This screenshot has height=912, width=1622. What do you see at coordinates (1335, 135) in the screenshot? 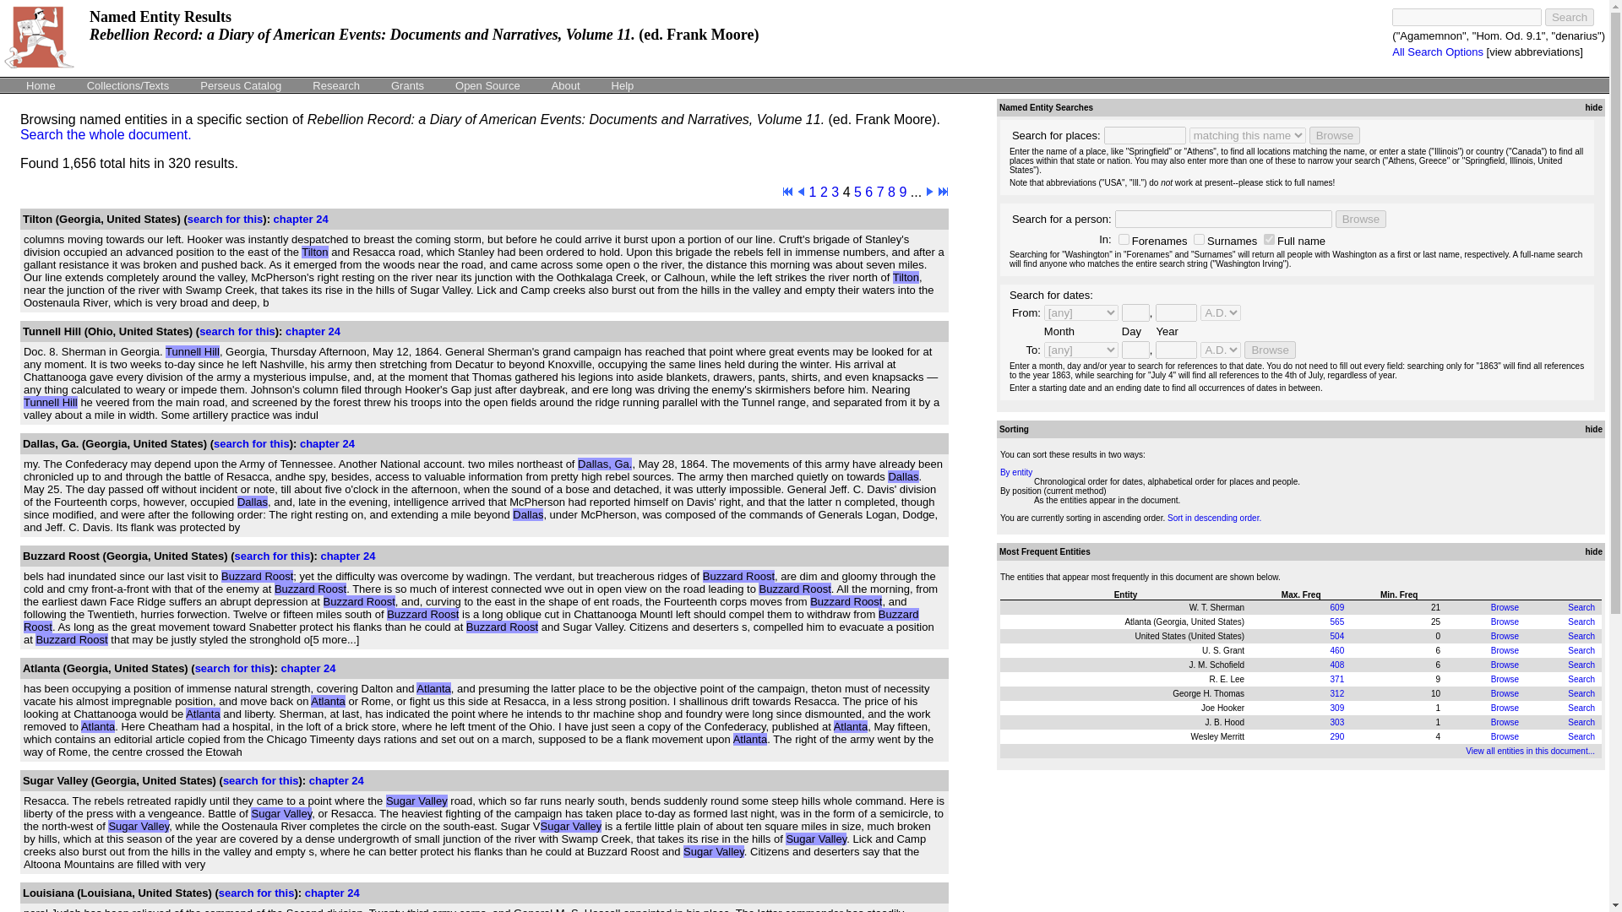
I see `Browse` at bounding box center [1335, 135].